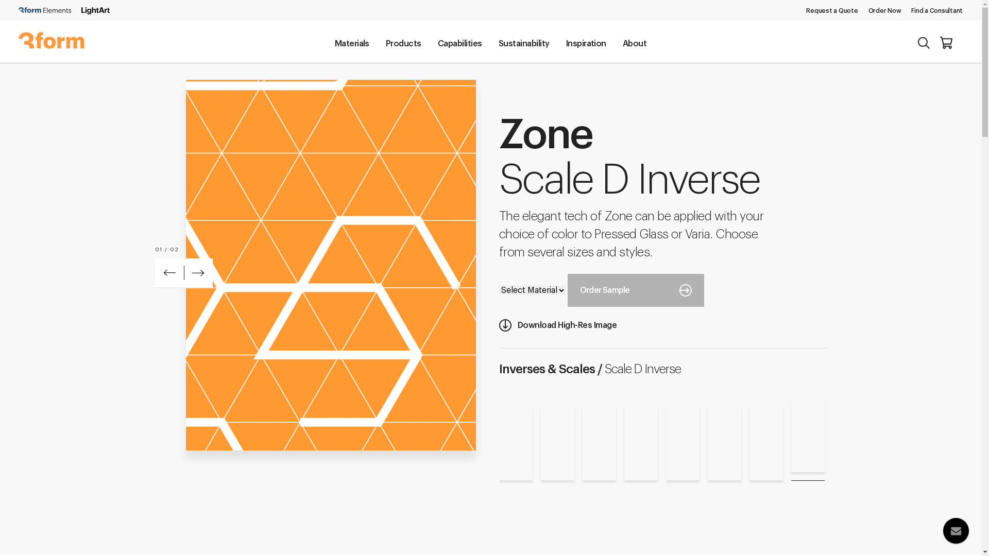 This screenshot has height=556, width=989. I want to click on Order Now, so click(885, 11).